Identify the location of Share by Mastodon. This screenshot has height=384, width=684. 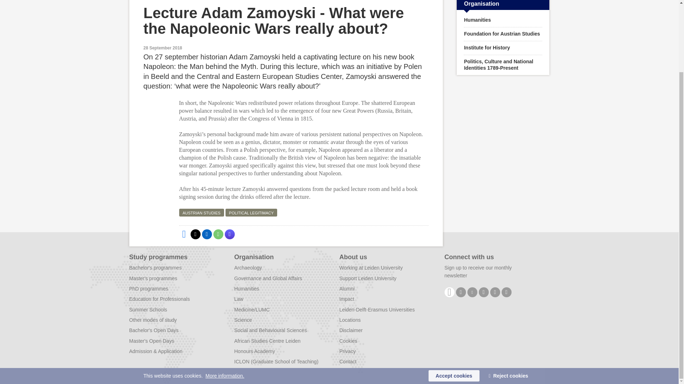
(229, 234).